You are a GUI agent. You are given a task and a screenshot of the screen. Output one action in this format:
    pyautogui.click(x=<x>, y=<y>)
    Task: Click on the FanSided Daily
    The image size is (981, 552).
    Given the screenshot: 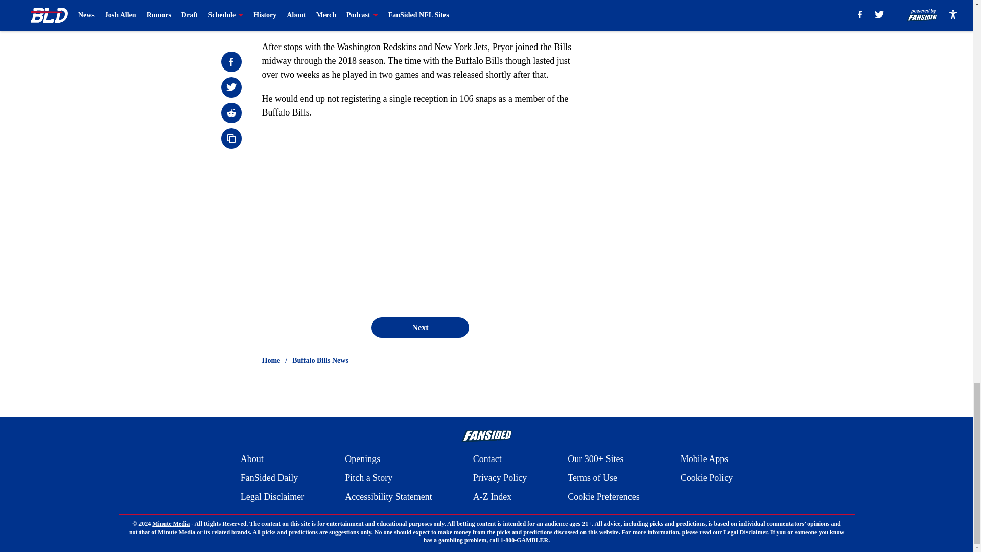 What is the action you would take?
    pyautogui.click(x=269, y=478)
    